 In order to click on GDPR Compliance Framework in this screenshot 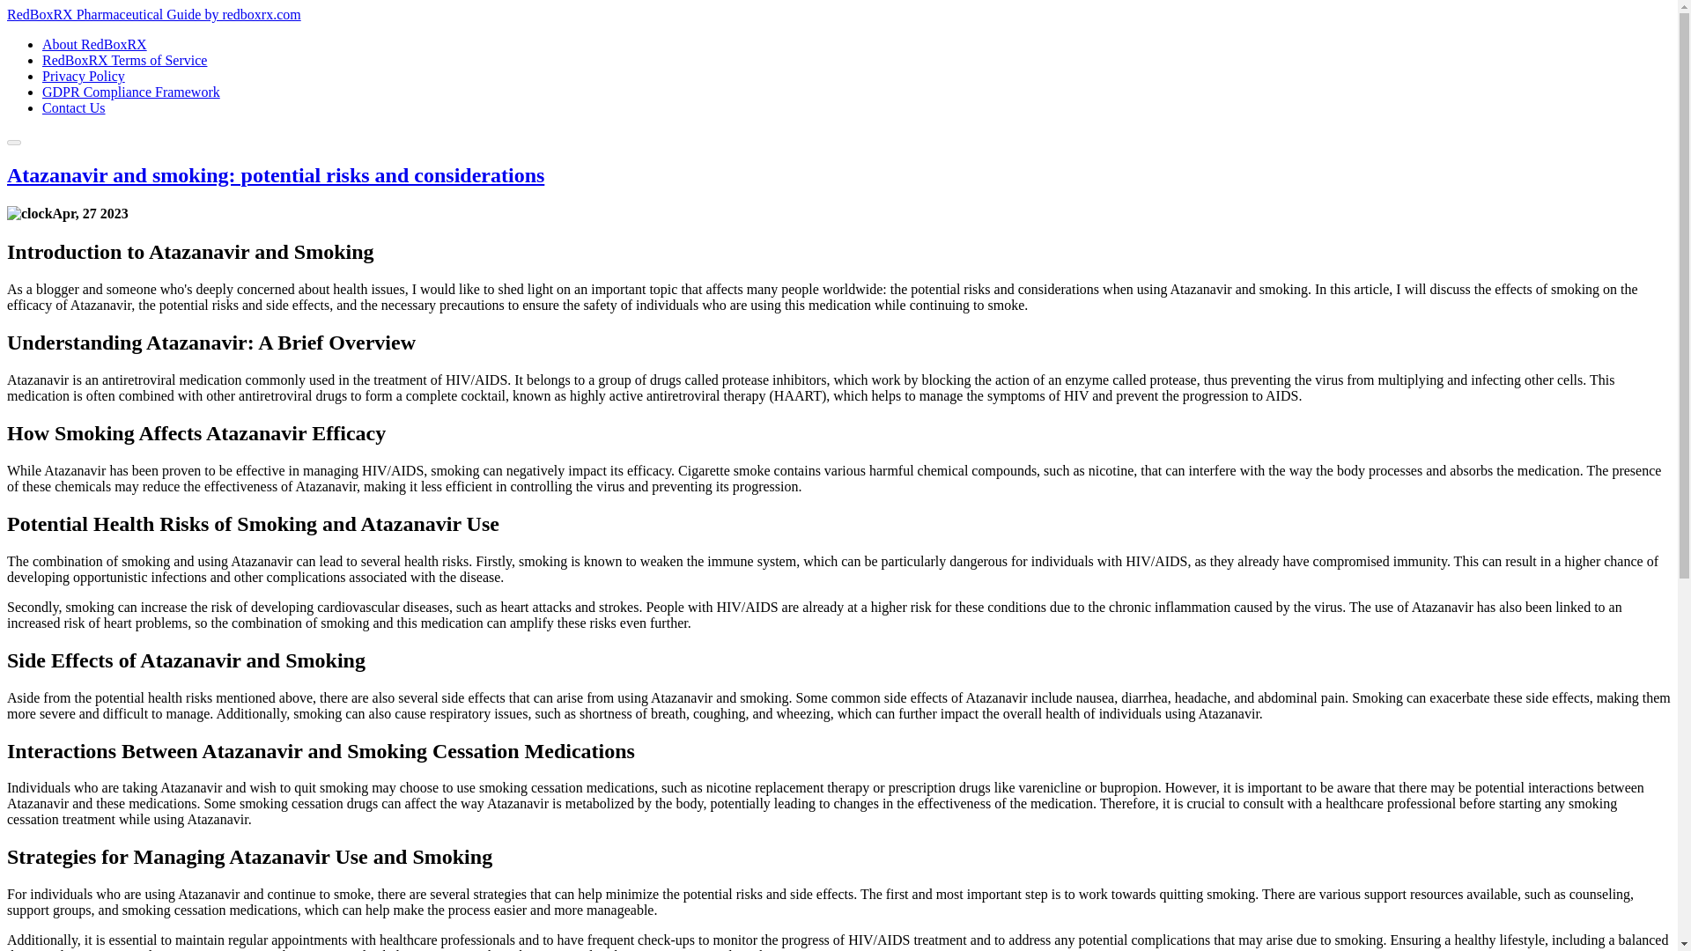, I will do `click(130, 92)`.